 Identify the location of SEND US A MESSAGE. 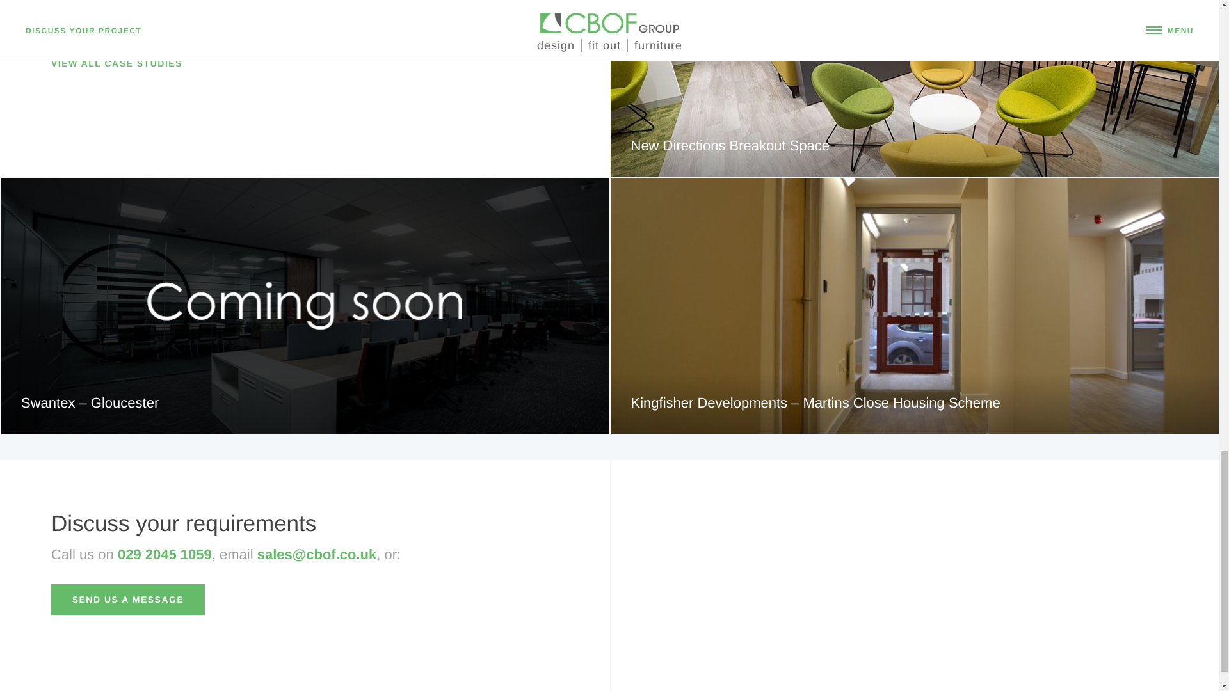
(128, 599).